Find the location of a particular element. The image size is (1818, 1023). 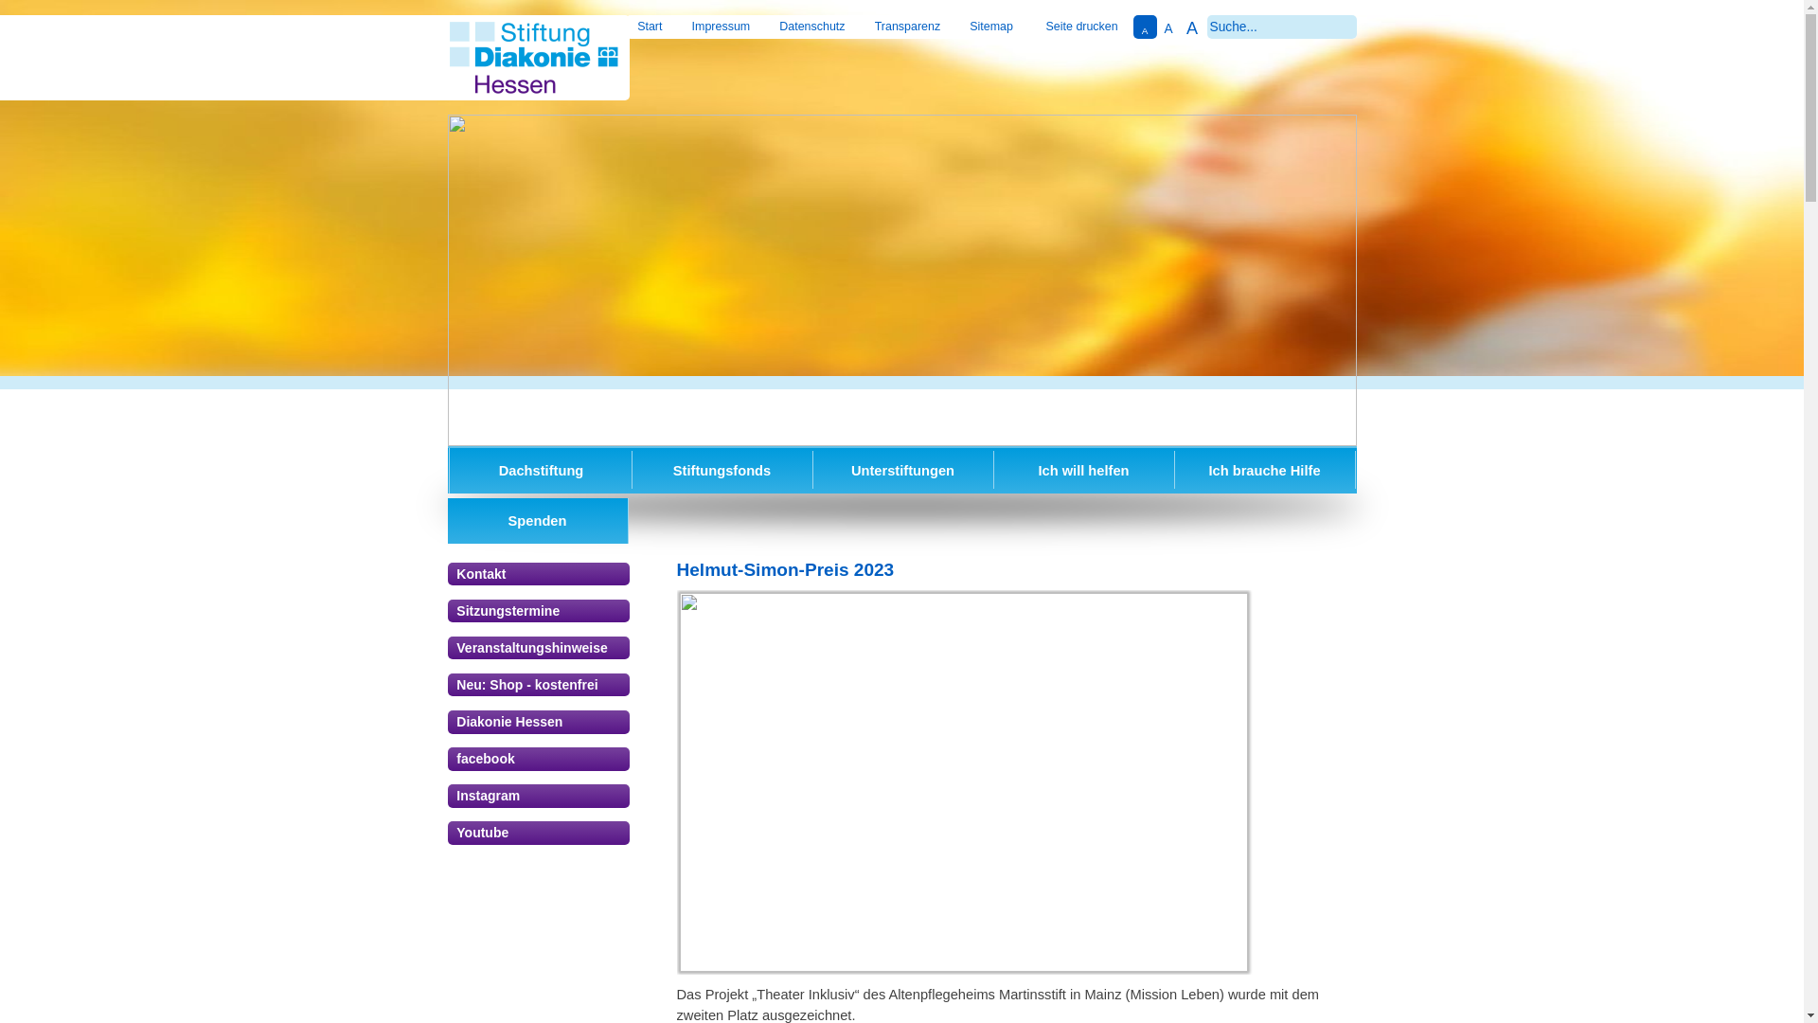

A is located at coordinates (1146, 27).